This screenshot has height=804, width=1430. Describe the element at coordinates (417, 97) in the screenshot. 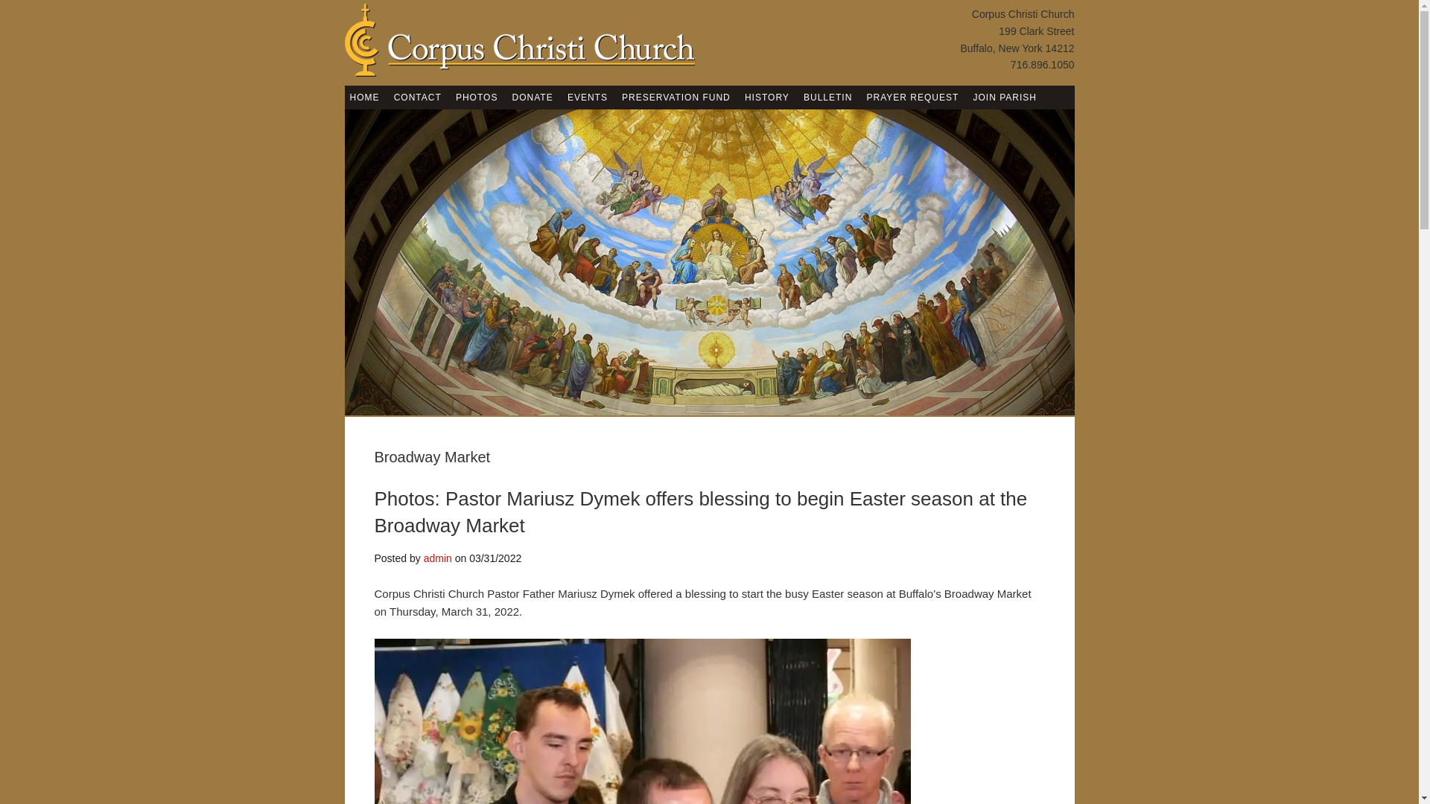

I see `CONTACT` at that location.